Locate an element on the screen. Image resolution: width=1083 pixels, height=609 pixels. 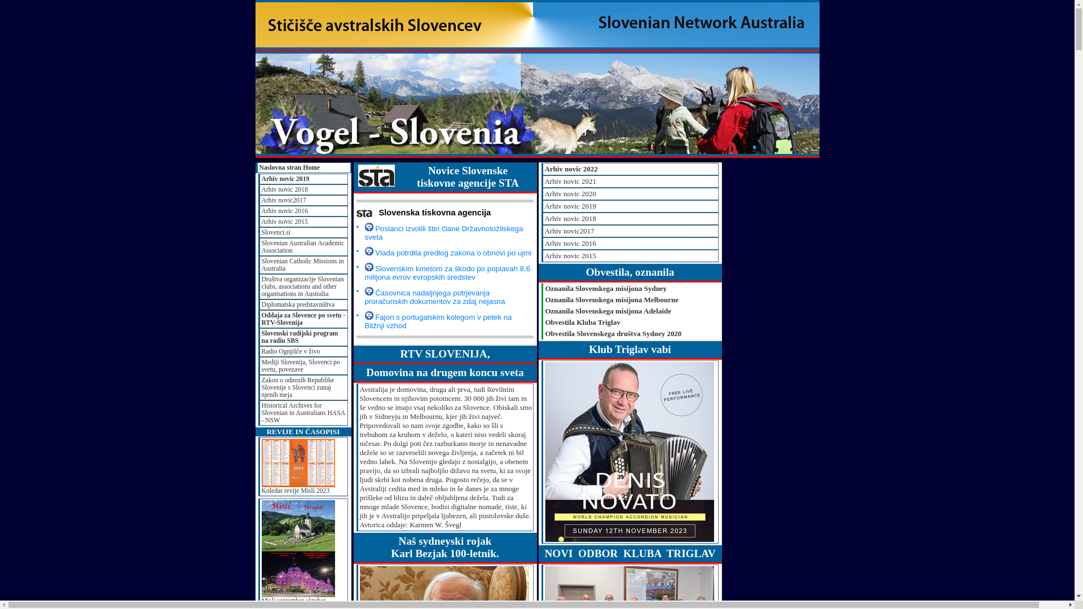
Historical Archives for Slovenian in Australians HASA - NSW is located at coordinates (303, 413).